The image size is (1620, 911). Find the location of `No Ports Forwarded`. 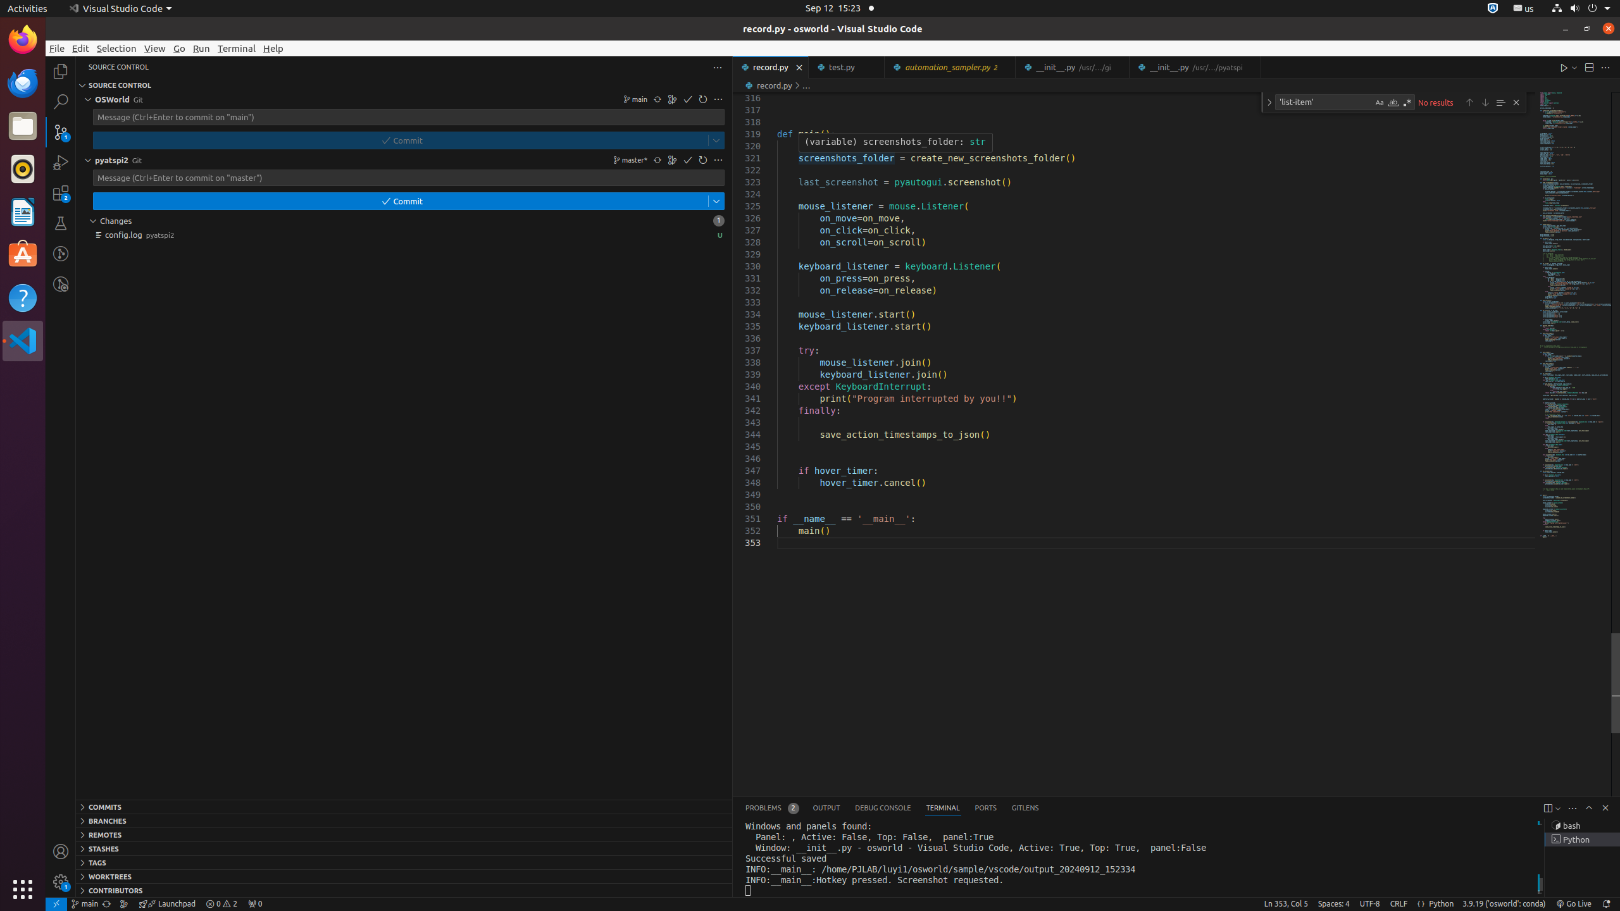

No Ports Forwarded is located at coordinates (255, 904).